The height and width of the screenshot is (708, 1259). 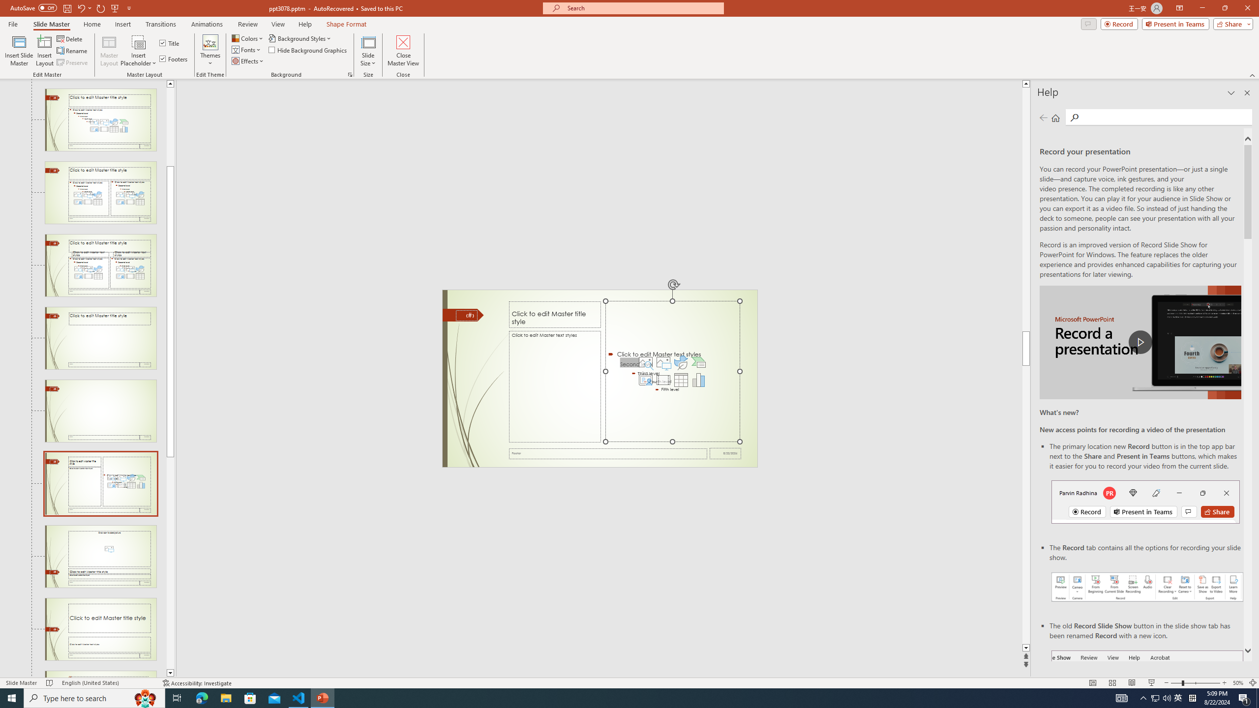 What do you see at coordinates (13, 24) in the screenshot?
I see `File Tab` at bounding box center [13, 24].